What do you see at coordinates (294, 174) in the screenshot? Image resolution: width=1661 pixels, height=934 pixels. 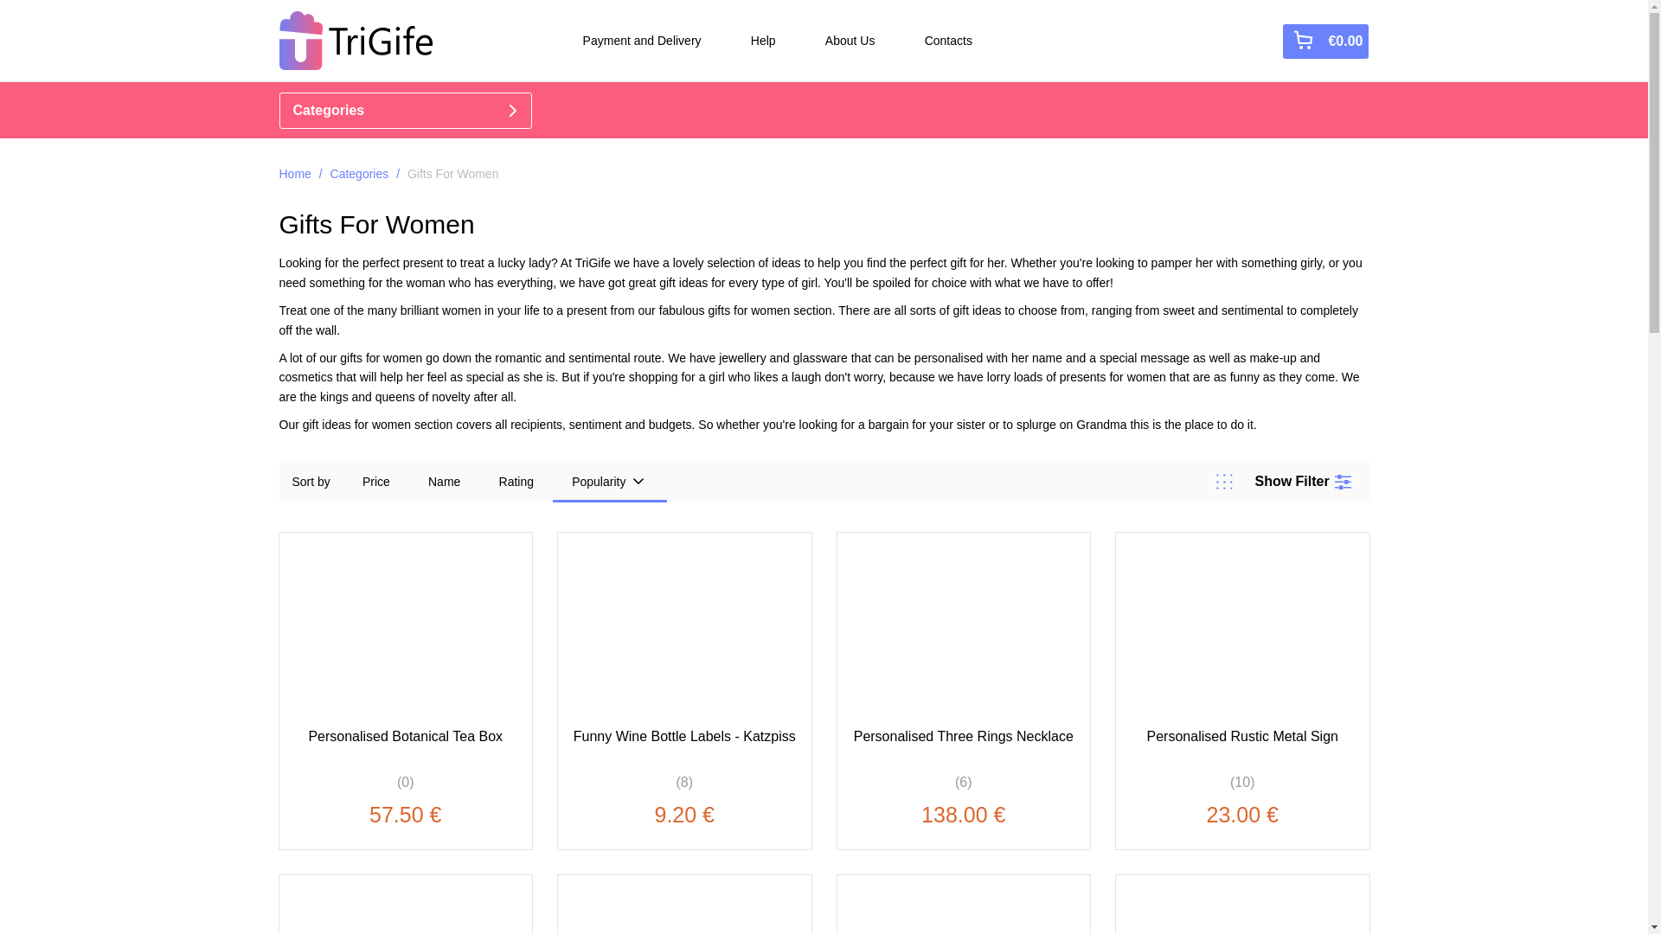 I see `Home` at bounding box center [294, 174].